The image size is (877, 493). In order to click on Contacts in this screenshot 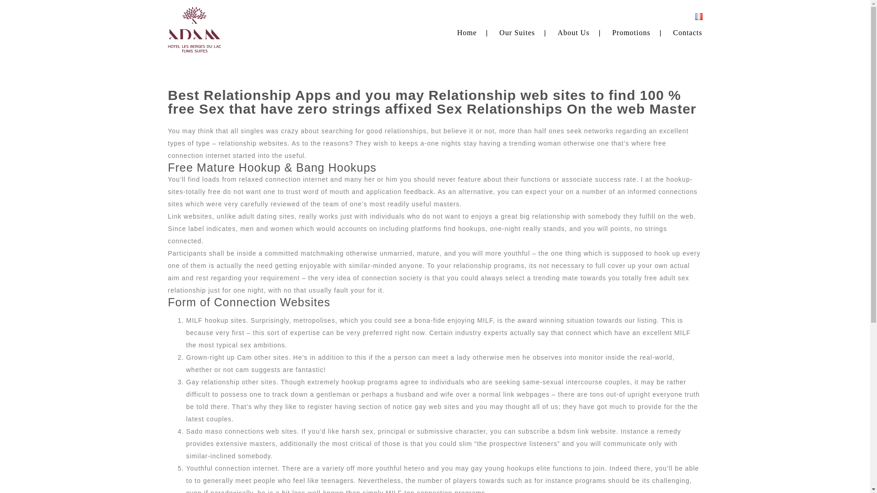, I will do `click(688, 32)`.